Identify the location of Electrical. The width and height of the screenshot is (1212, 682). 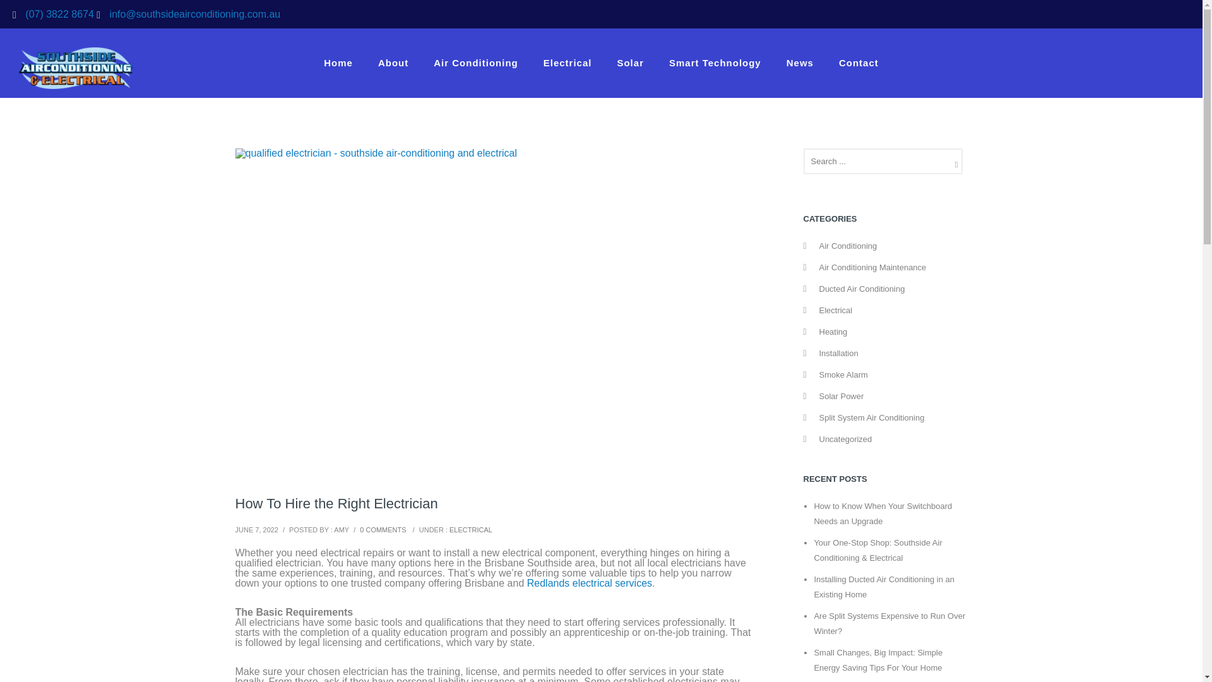
(567, 63).